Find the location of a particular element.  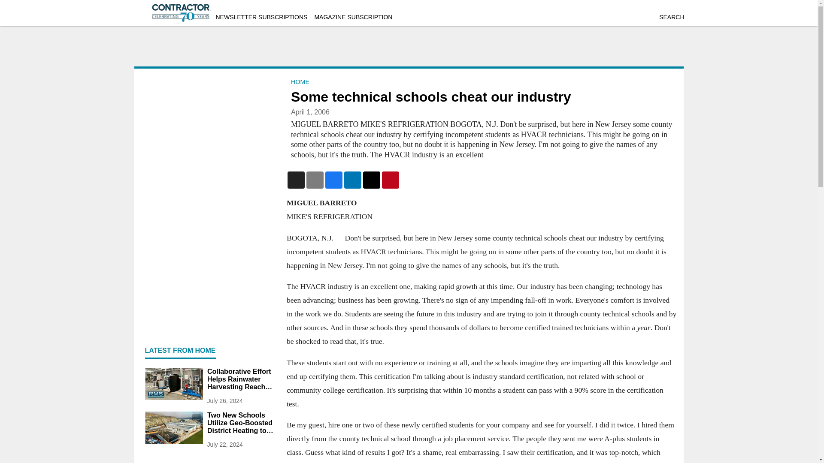

MAGAZINE SUBSCRIPTION is located at coordinates (353, 17).